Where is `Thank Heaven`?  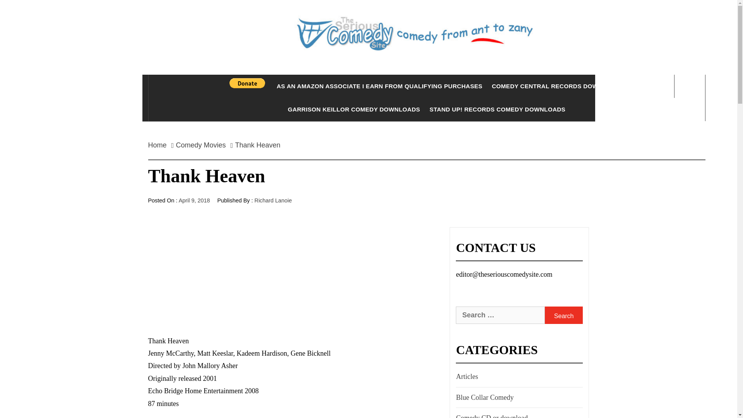
Thank Heaven is located at coordinates (258, 145).